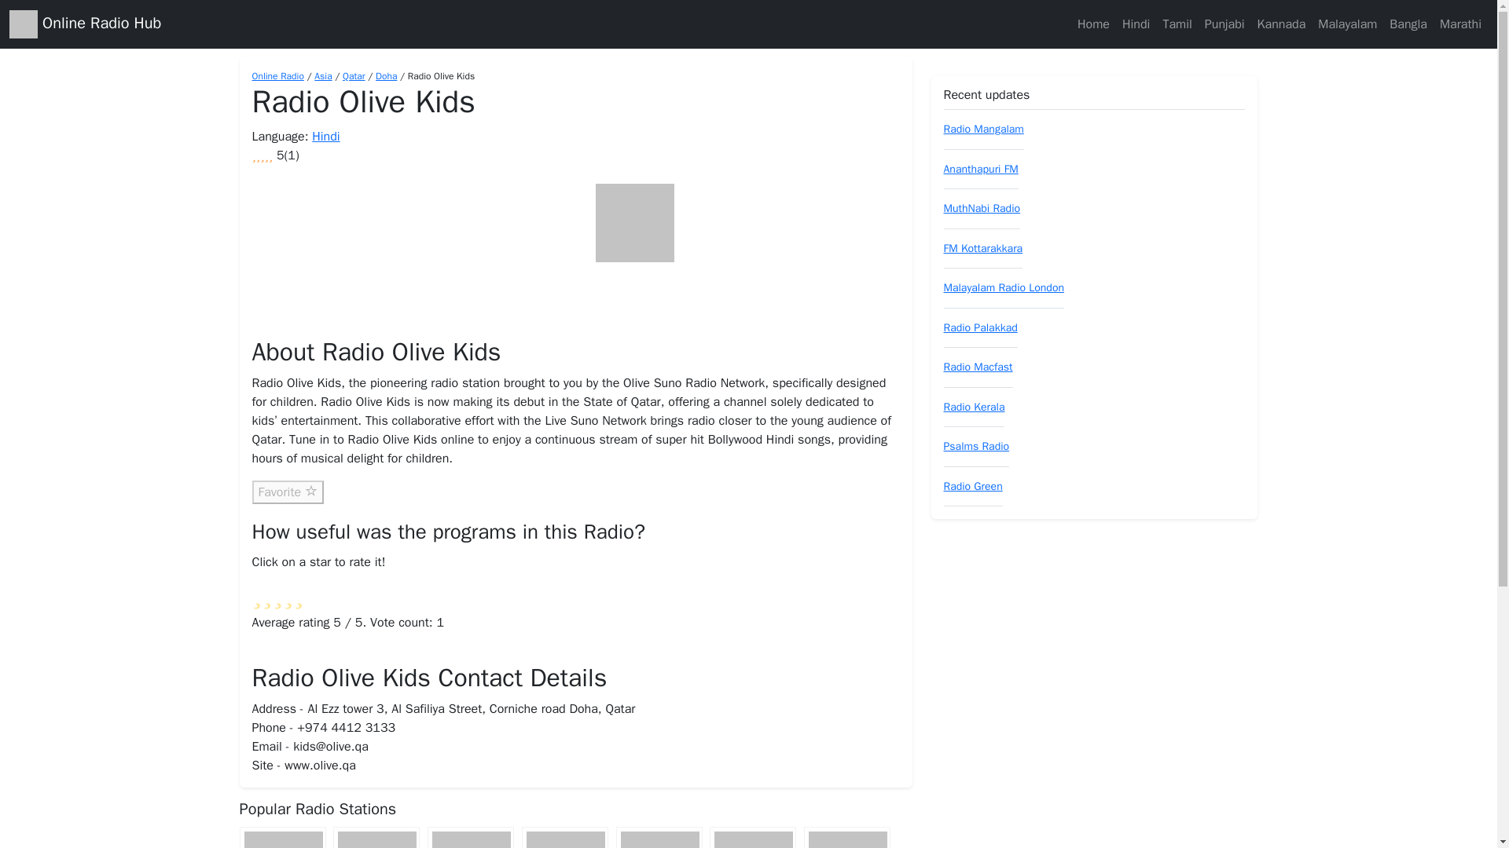  What do you see at coordinates (982, 129) in the screenshot?
I see `Radio Mangalam` at bounding box center [982, 129].